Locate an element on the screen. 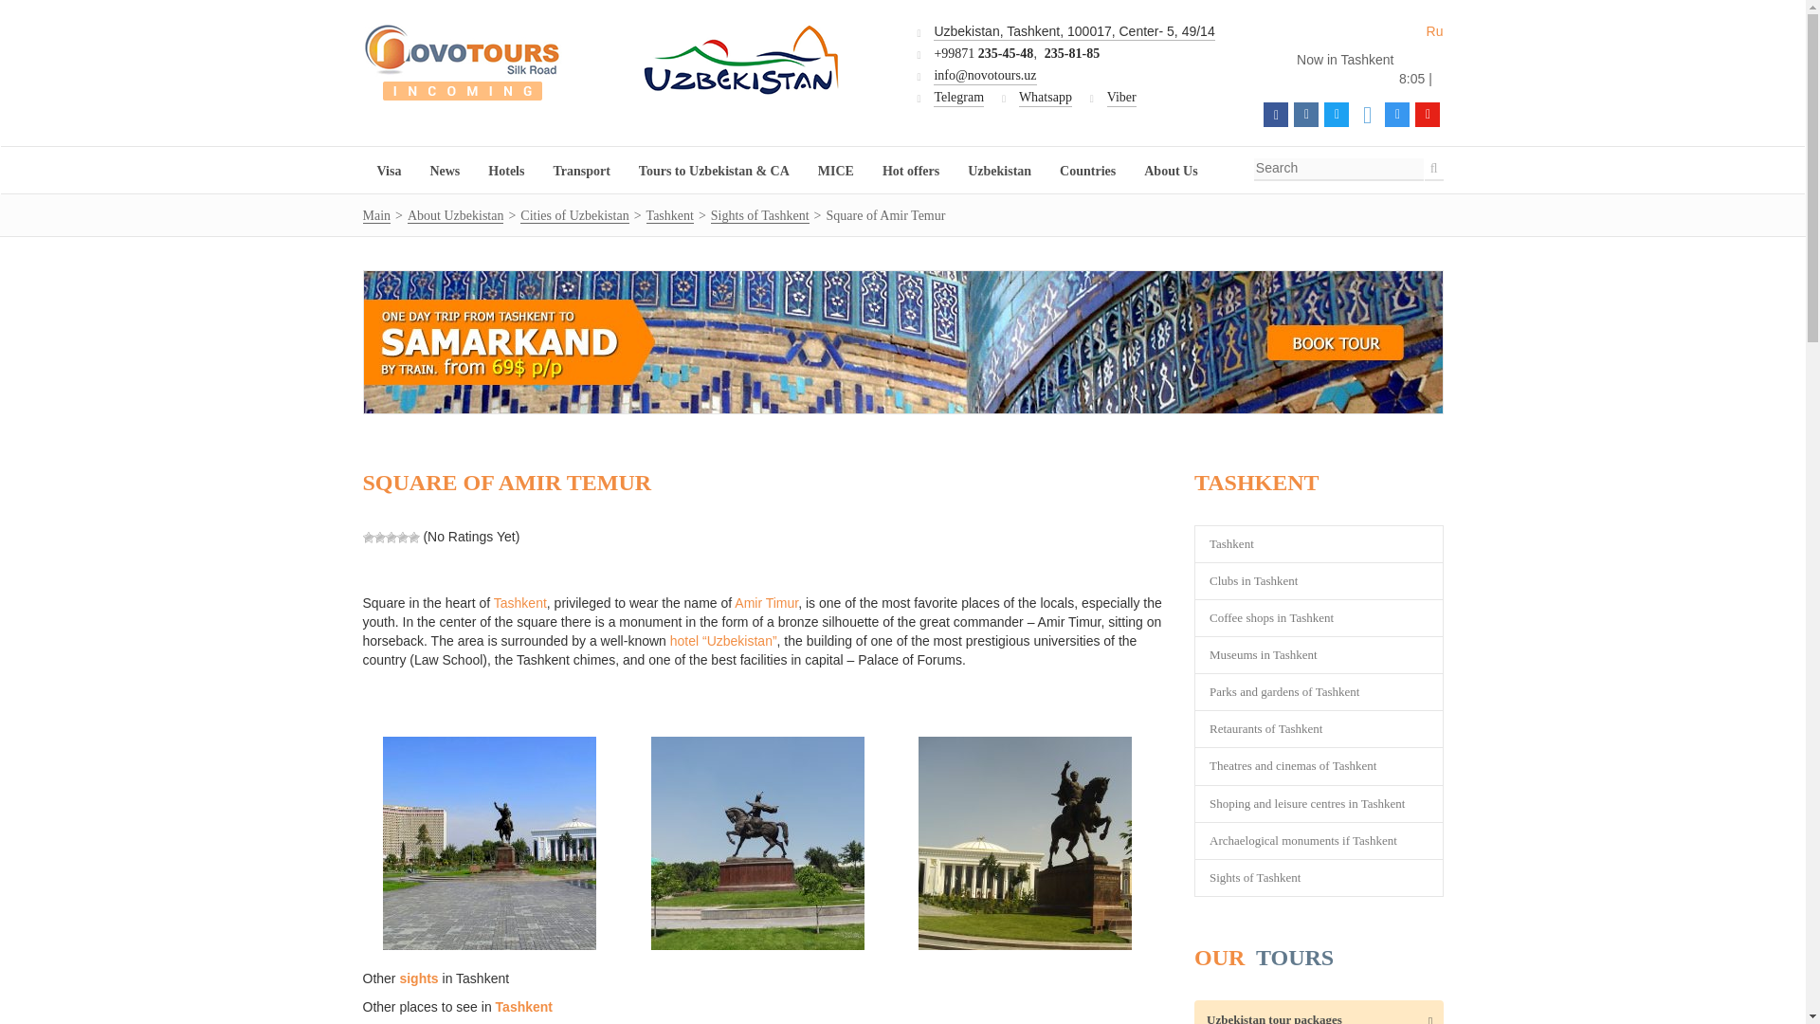  Tashkent is located at coordinates (669, 216).